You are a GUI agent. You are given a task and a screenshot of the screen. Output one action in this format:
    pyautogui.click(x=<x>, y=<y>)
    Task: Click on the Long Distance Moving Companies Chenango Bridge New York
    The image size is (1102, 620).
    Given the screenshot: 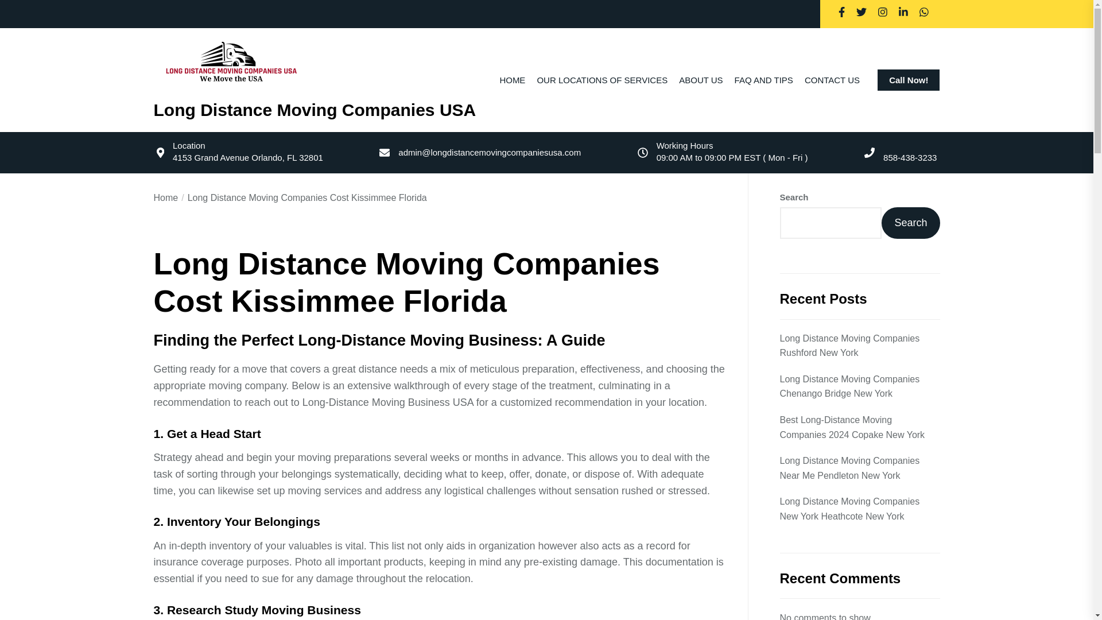 What is the action you would take?
    pyautogui.click(x=859, y=386)
    